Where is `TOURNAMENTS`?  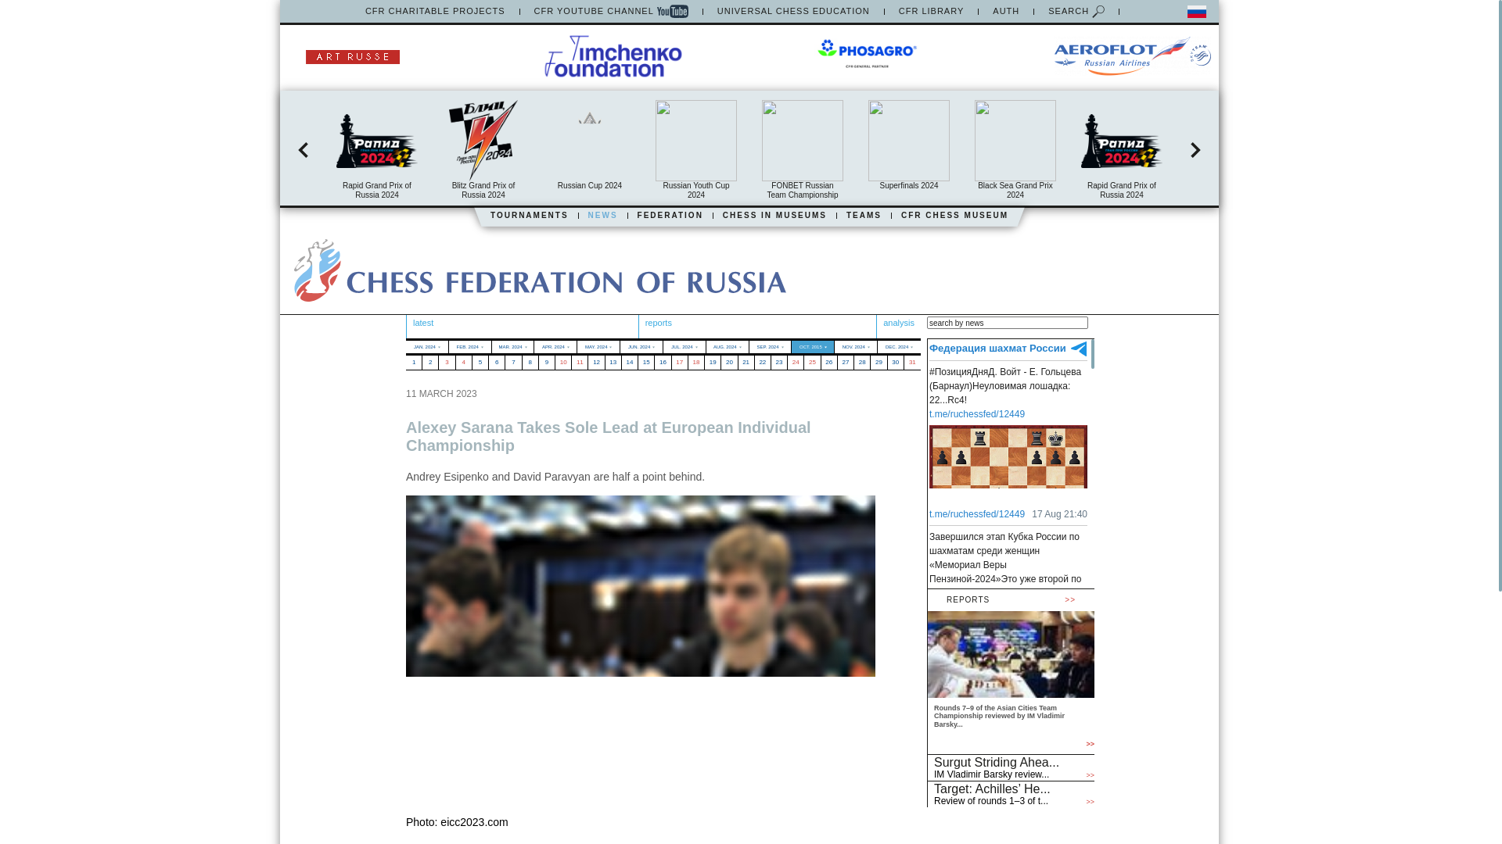 TOURNAMENTS is located at coordinates (530, 216).